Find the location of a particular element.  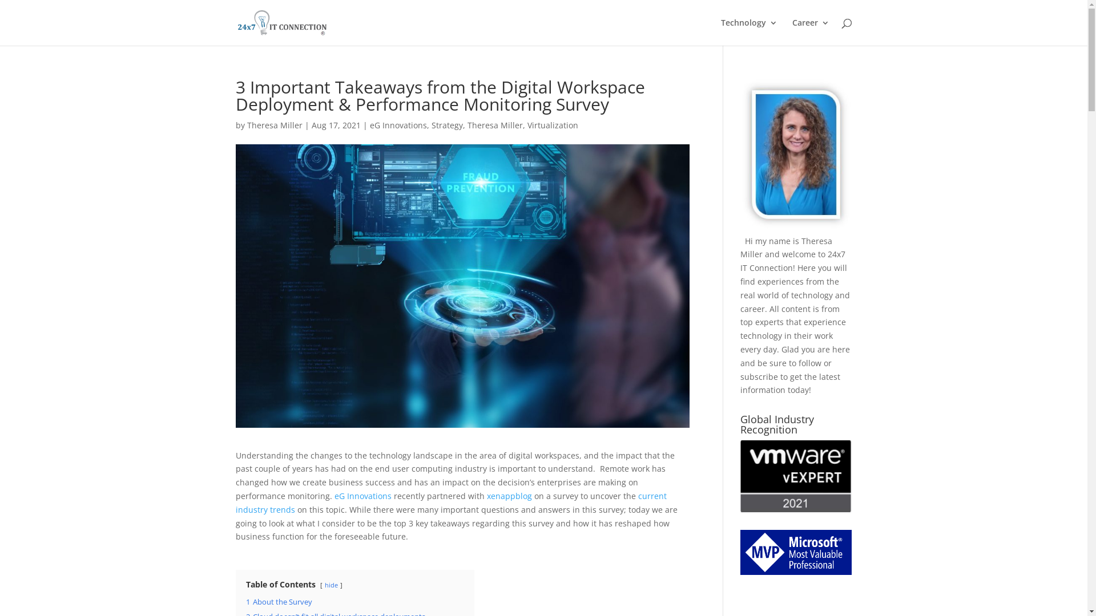

Theresa Miller is located at coordinates (274, 125).